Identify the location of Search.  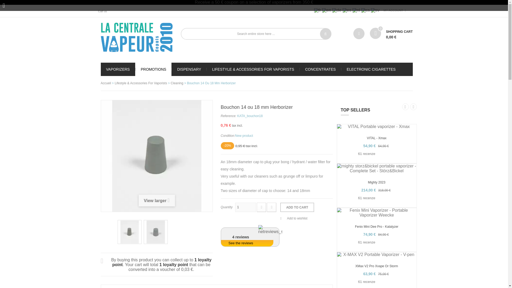
(326, 34).